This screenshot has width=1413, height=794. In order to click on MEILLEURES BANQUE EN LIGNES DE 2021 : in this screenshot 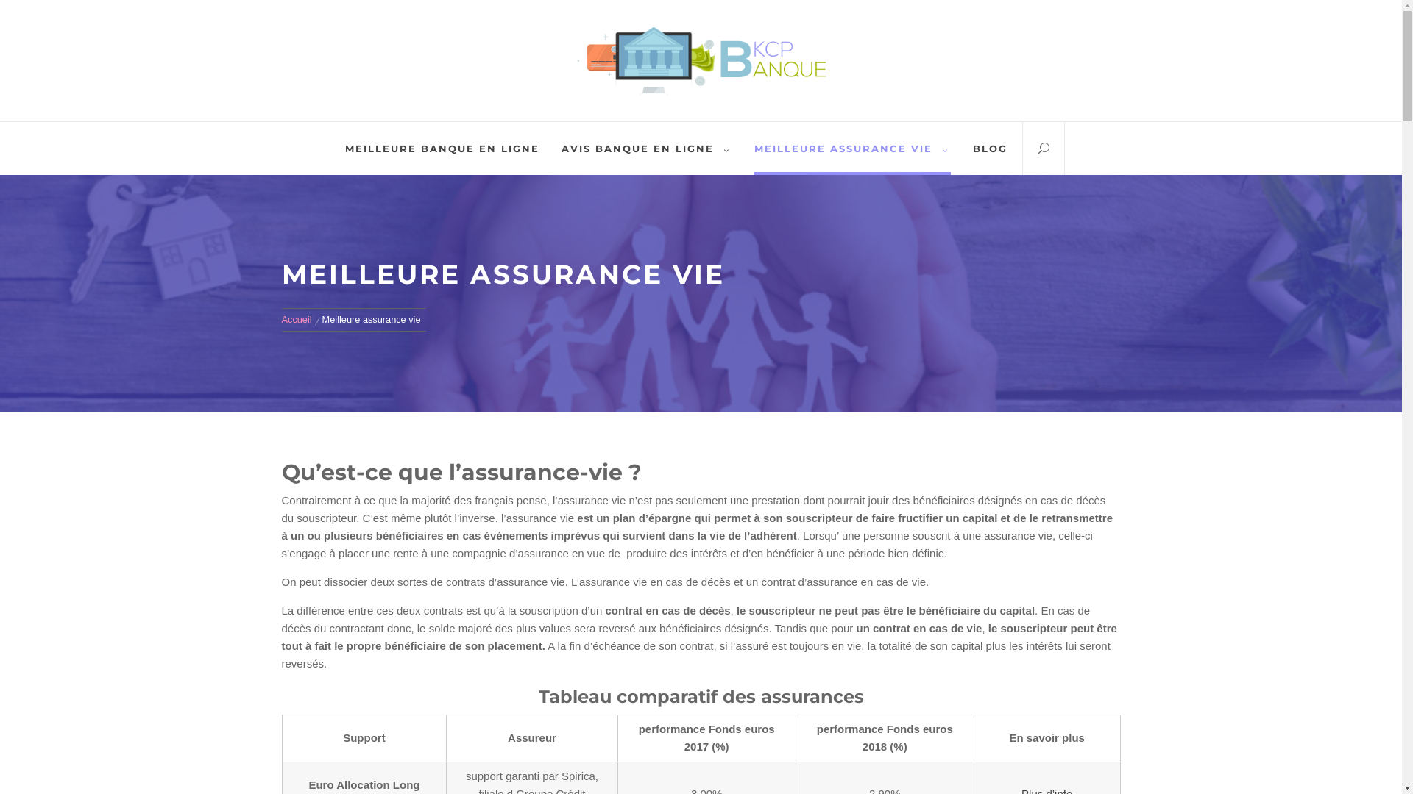, I will do `click(701, 173)`.